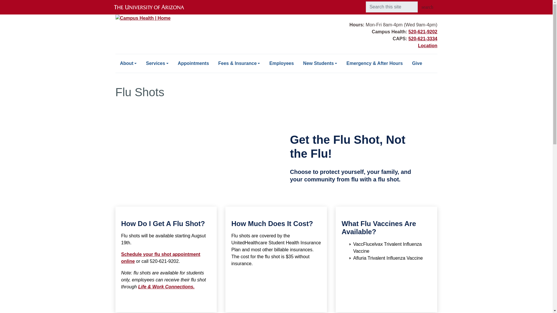  Describe the element at coordinates (428, 46) in the screenshot. I see `Location` at that location.